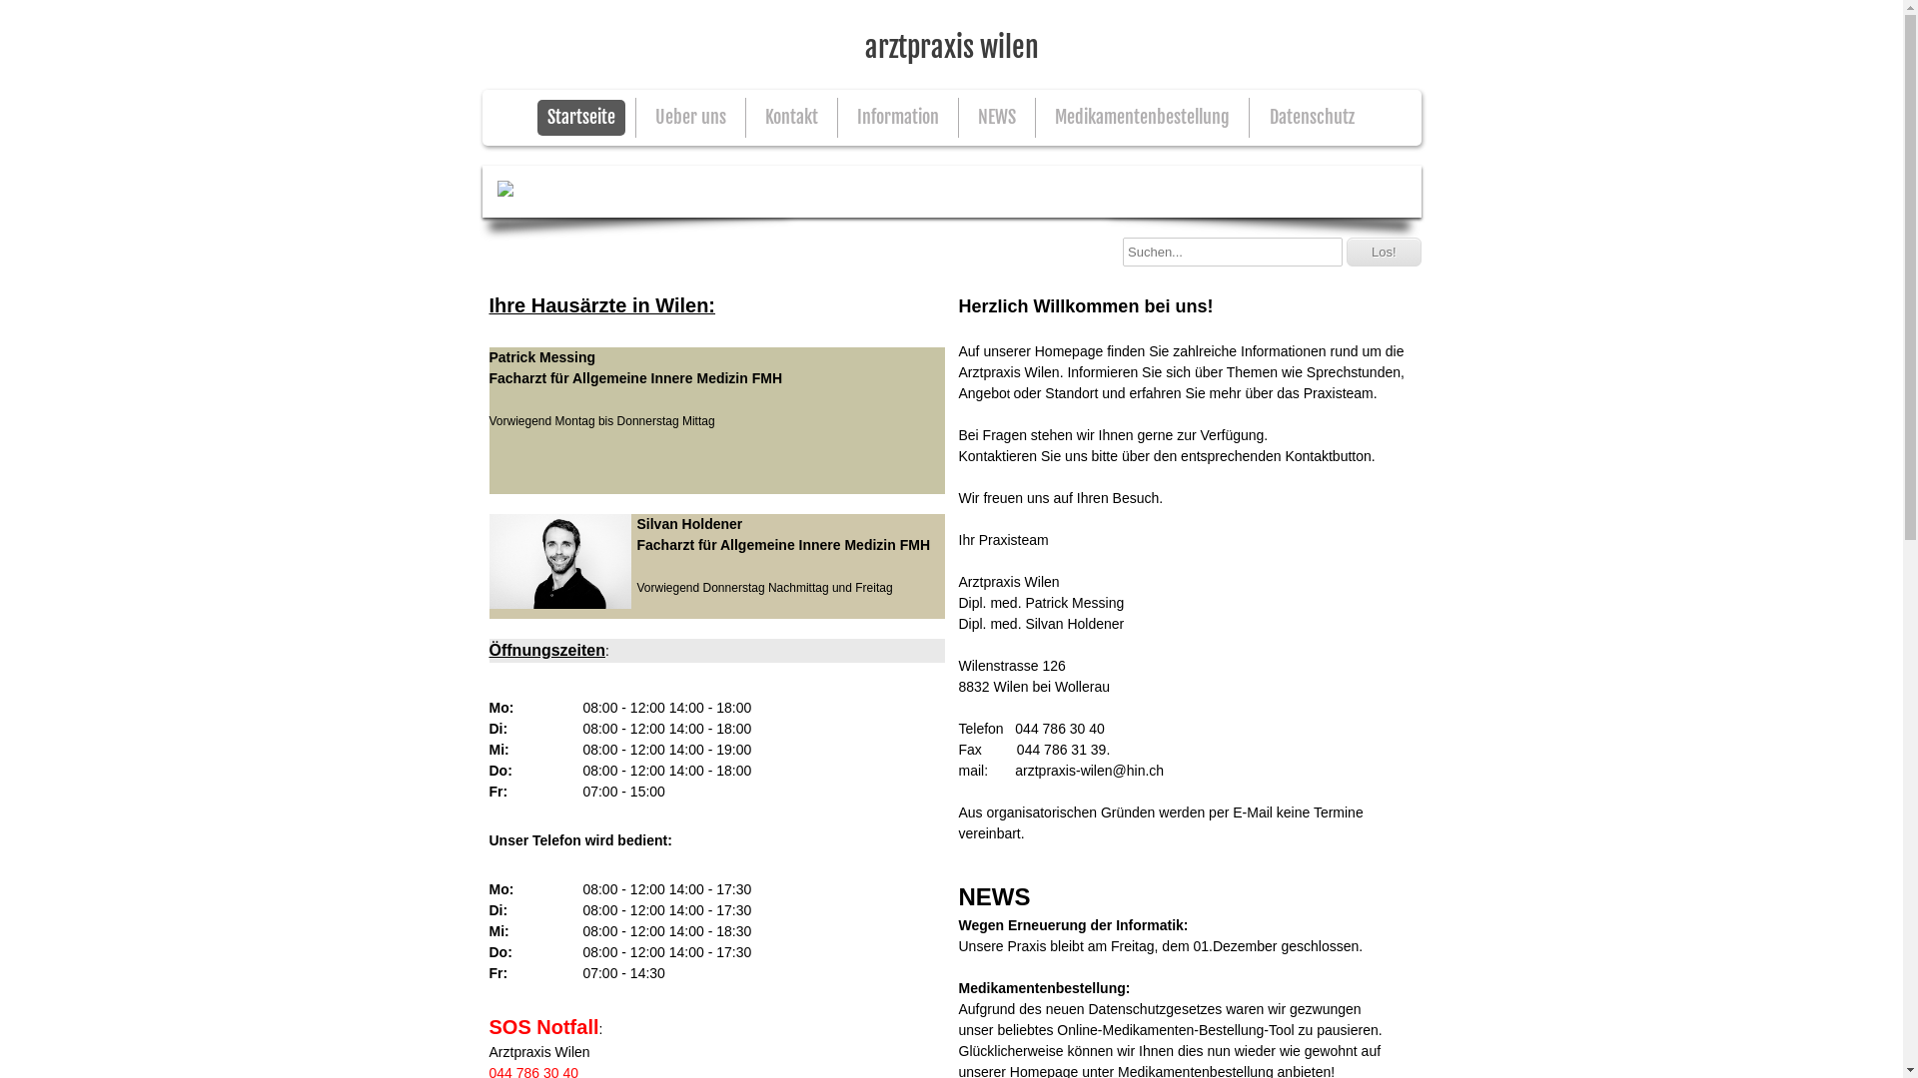 The image size is (1918, 1078). Describe the element at coordinates (951, 45) in the screenshot. I see `arztpraxis wilen` at that location.